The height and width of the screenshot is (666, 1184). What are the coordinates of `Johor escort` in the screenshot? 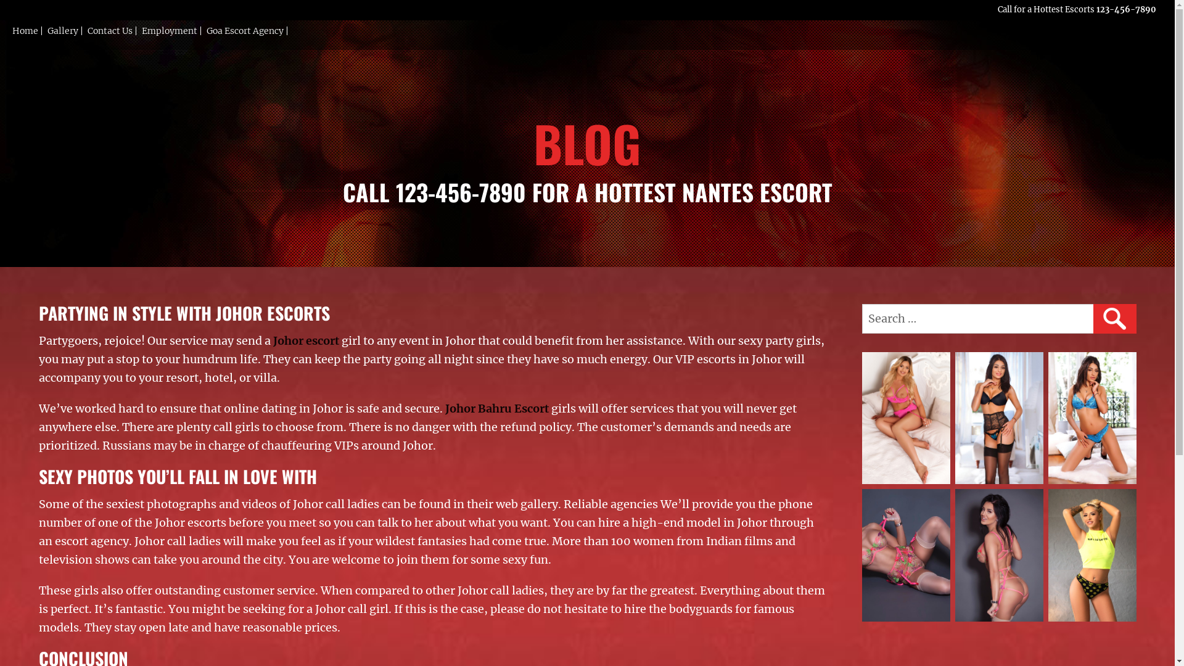 It's located at (306, 340).